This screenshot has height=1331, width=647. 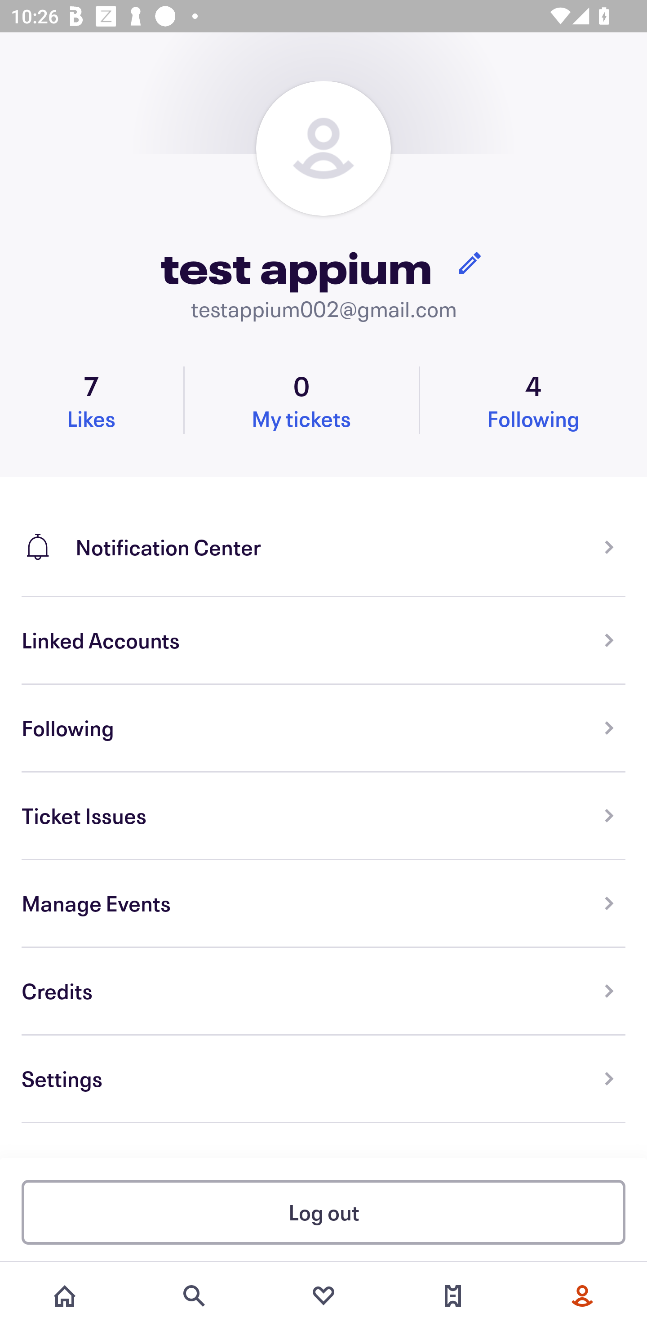 What do you see at coordinates (533, 400) in the screenshot?
I see `4 Following` at bounding box center [533, 400].